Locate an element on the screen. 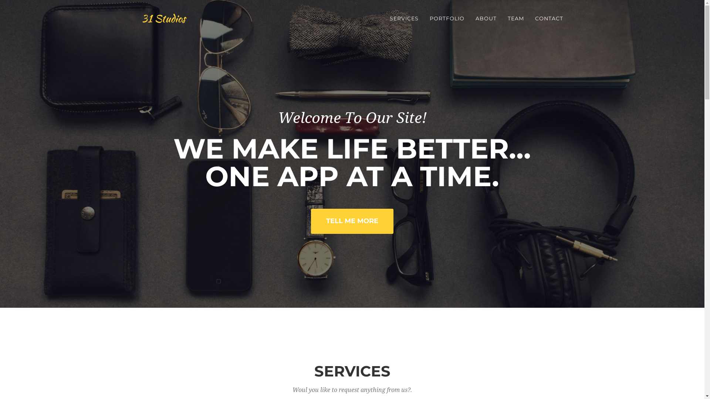 This screenshot has height=399, width=710. TELL ME MORE is located at coordinates (352, 221).